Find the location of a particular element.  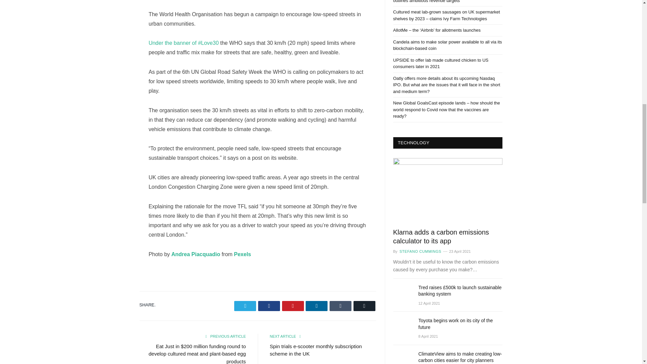

Pinterest is located at coordinates (293, 306).